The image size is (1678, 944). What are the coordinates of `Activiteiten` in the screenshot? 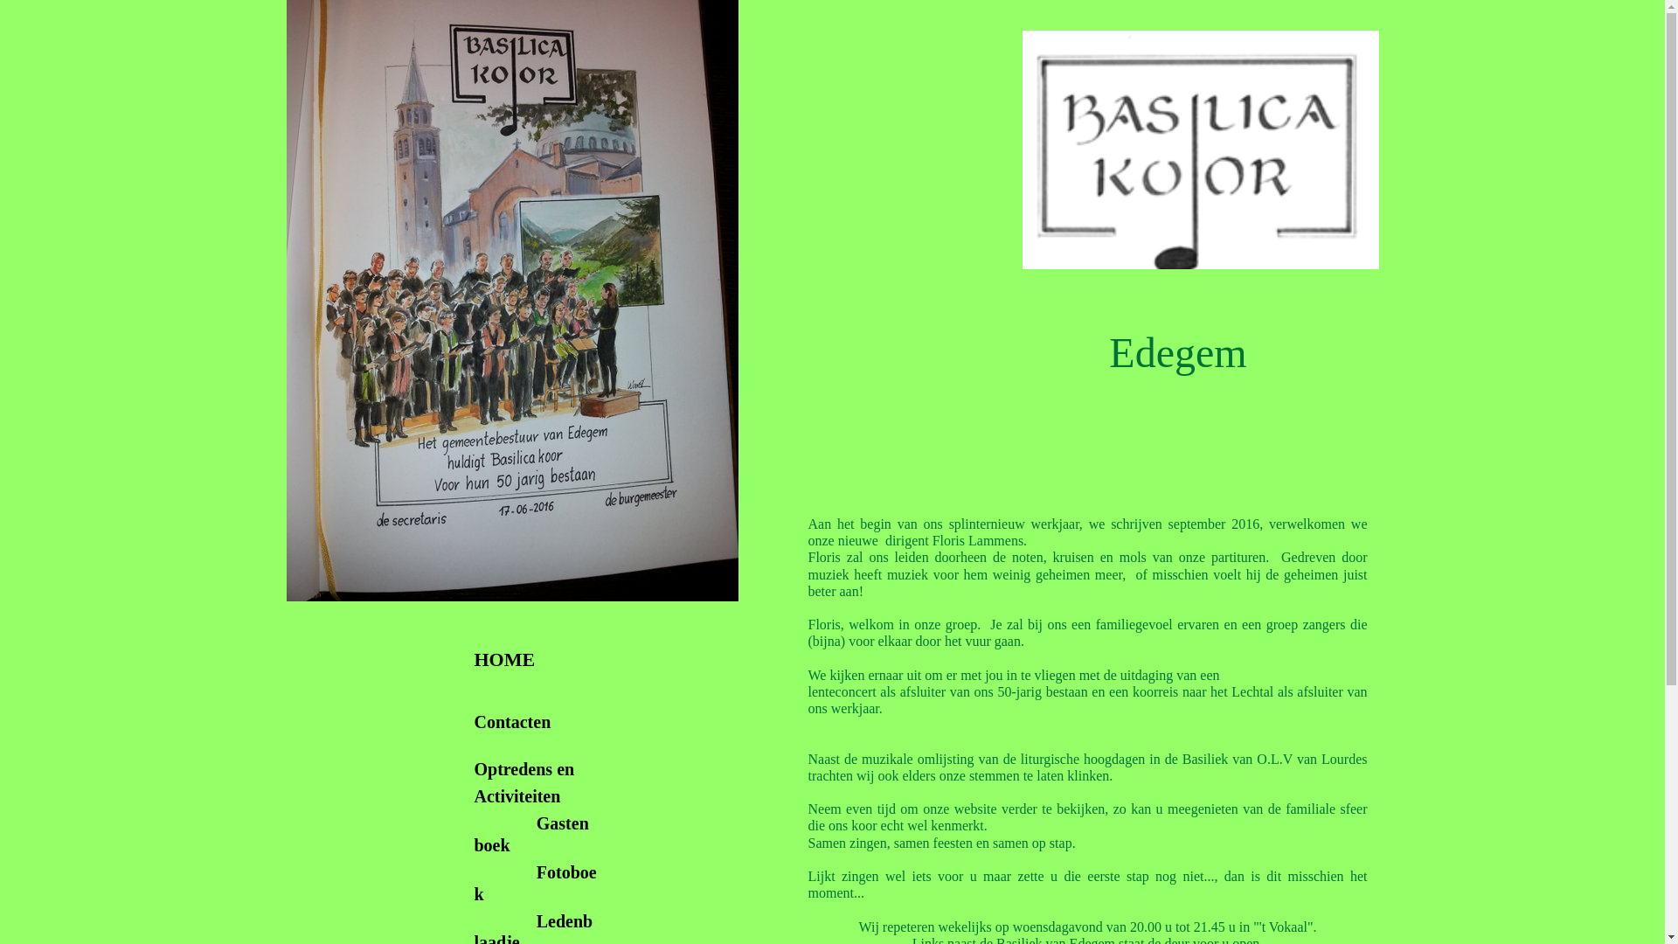 It's located at (517, 799).